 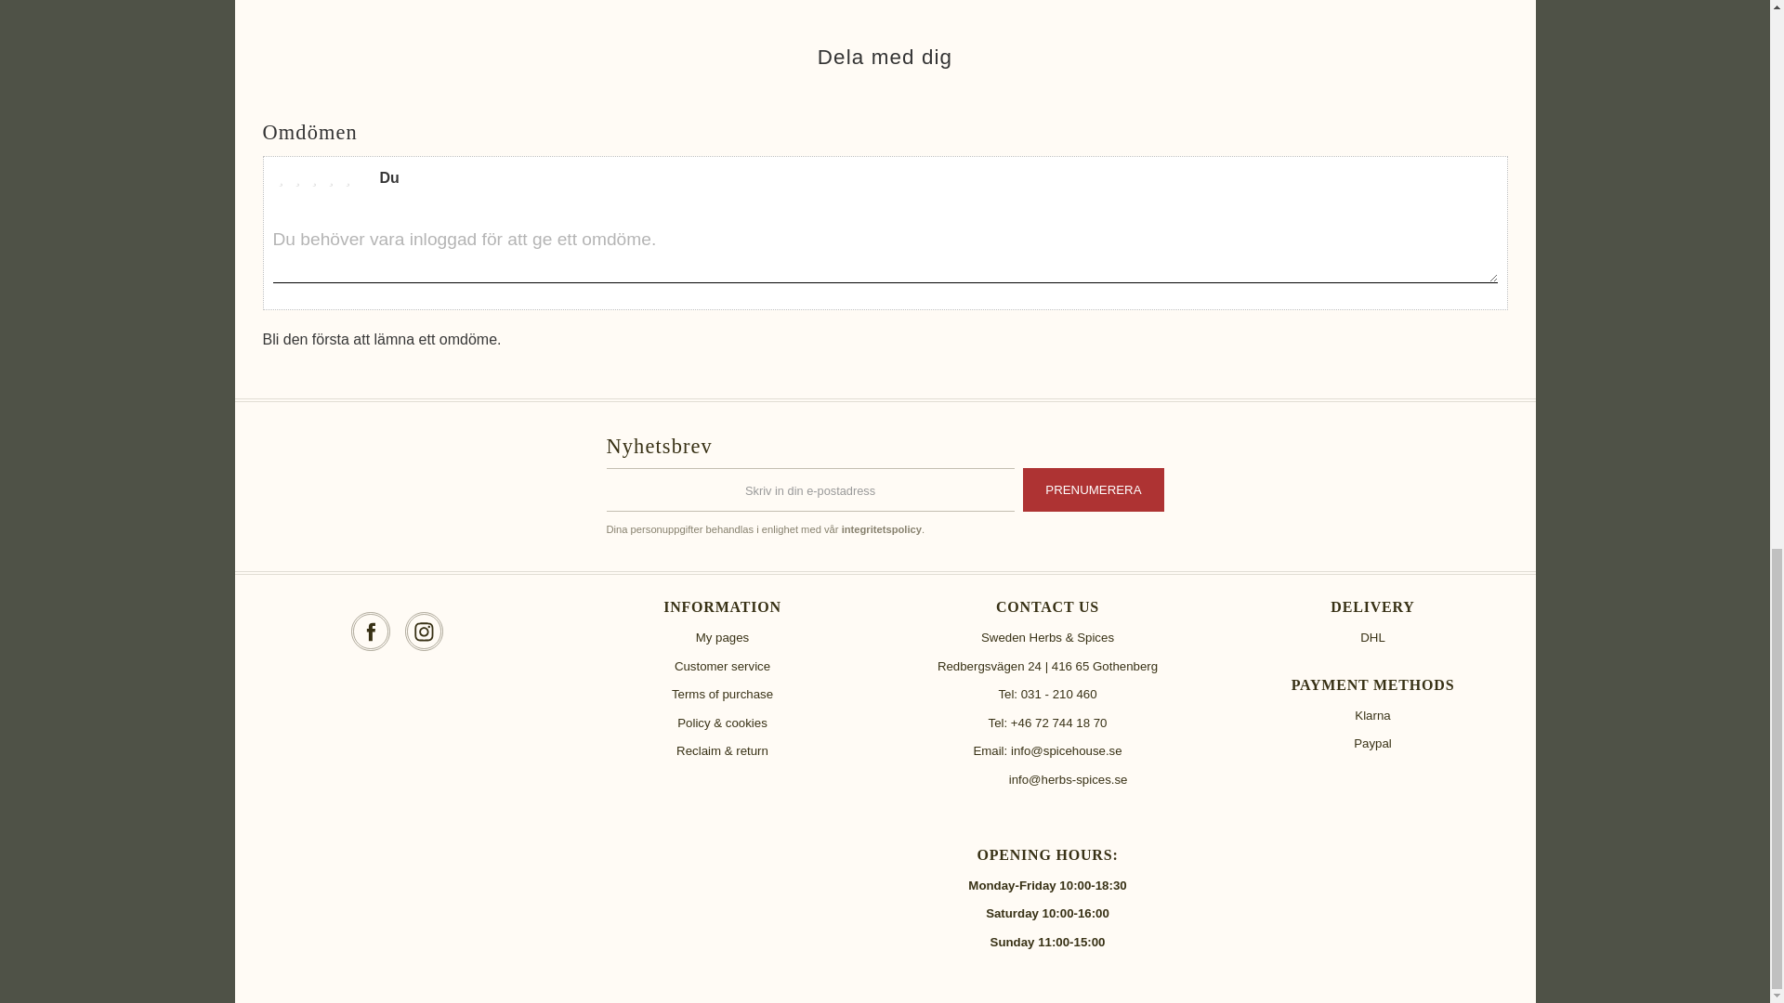 What do you see at coordinates (424, 632) in the screenshot?
I see `Instagram` at bounding box center [424, 632].